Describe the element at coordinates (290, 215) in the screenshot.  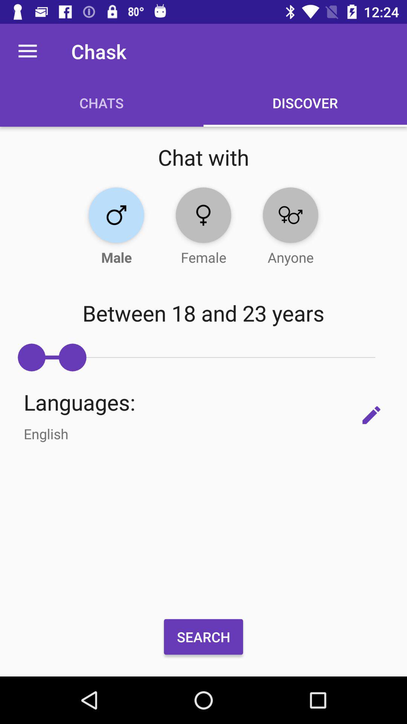
I see `chat with anyone` at that location.